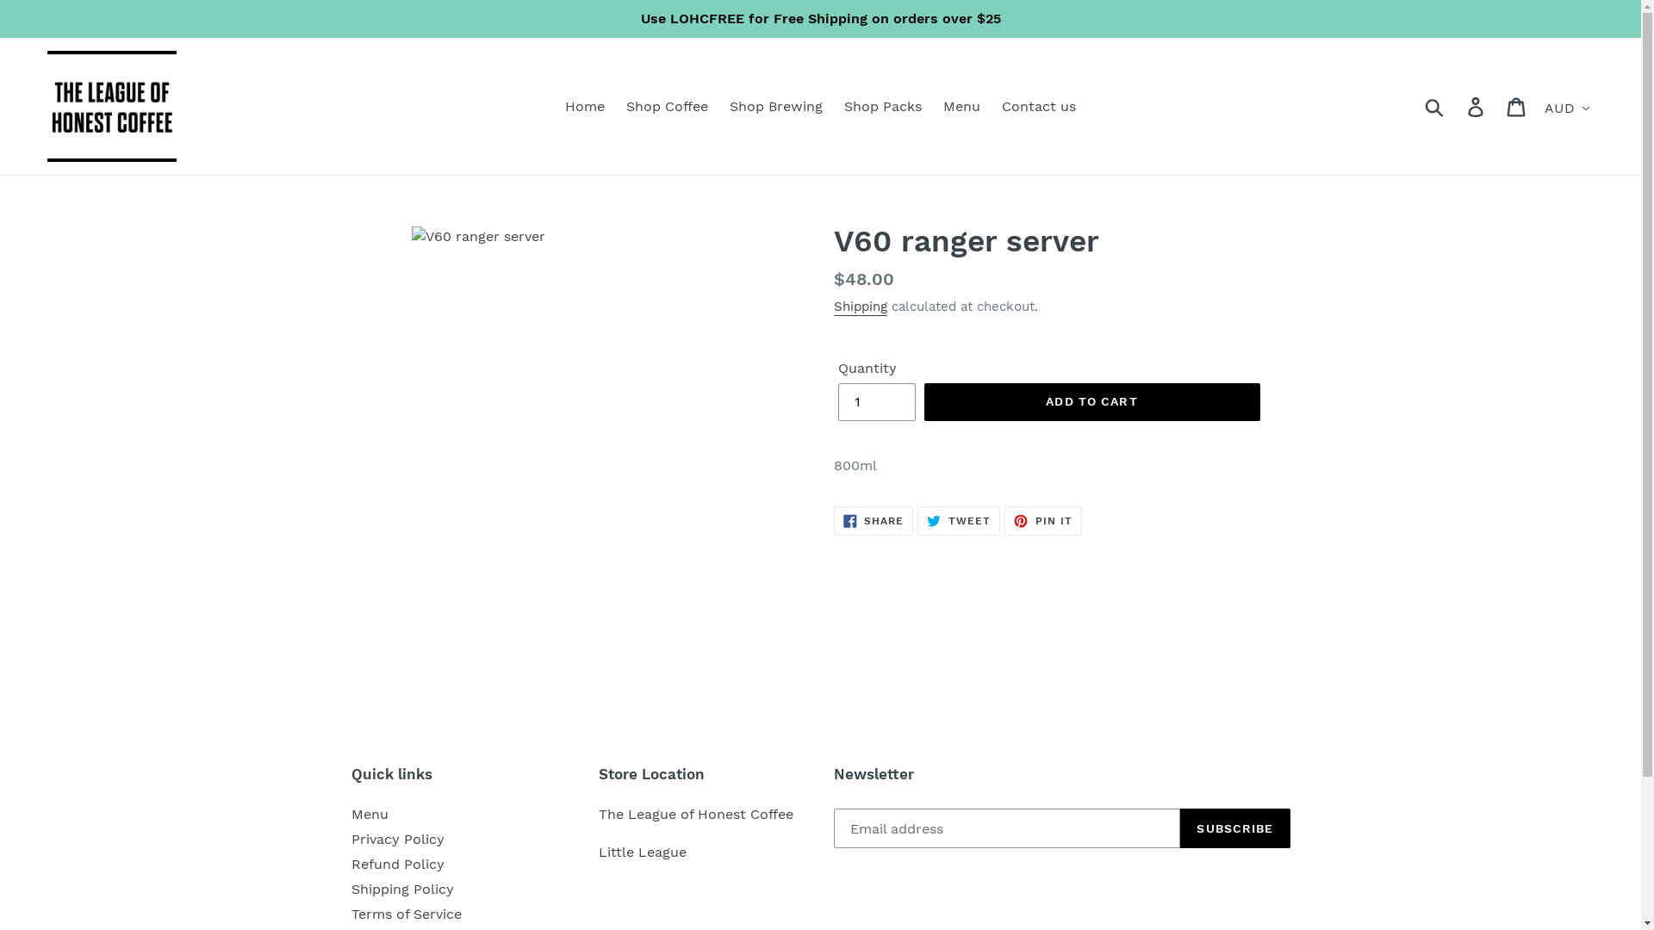 This screenshot has height=930, width=1654. I want to click on Contact us, so click(1039, 107).